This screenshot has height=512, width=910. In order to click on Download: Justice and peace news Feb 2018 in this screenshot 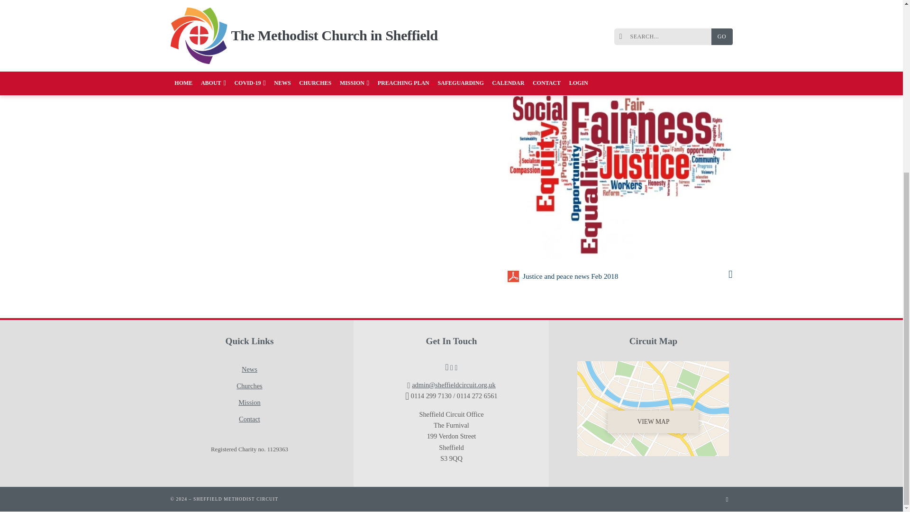, I will do `click(626, 276)`.